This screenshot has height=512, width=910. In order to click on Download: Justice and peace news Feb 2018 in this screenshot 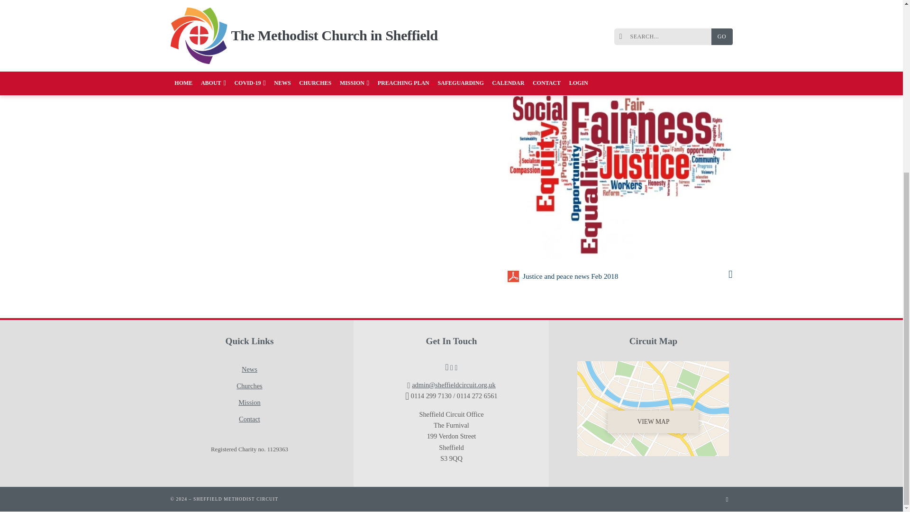, I will do `click(626, 276)`.